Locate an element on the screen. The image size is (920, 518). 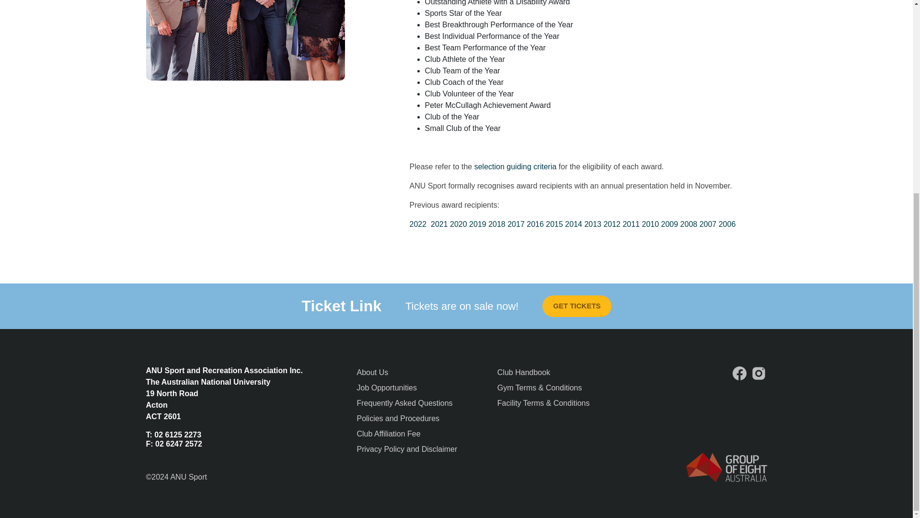
GET TICKETS is located at coordinates (576, 306).